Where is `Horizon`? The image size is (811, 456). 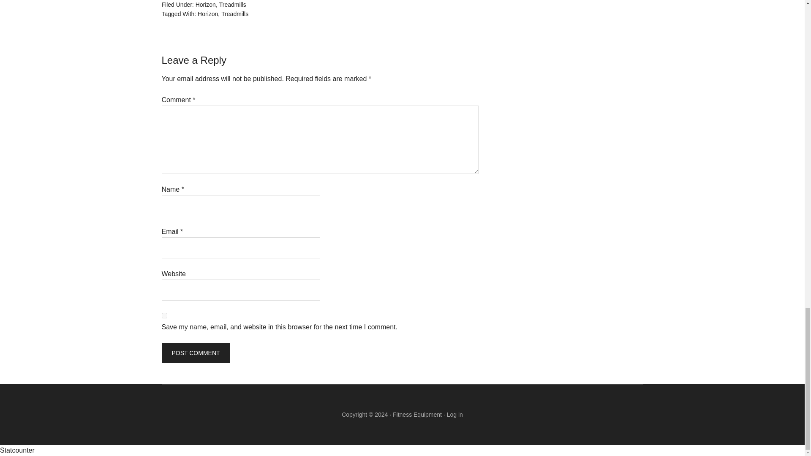
Horizon is located at coordinates (205, 5).